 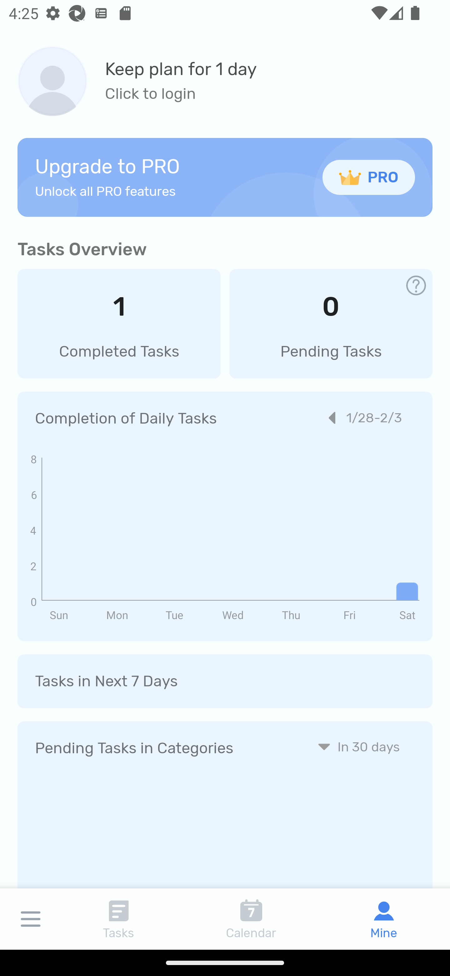 I want to click on Mine, so click(x=384, y=919).